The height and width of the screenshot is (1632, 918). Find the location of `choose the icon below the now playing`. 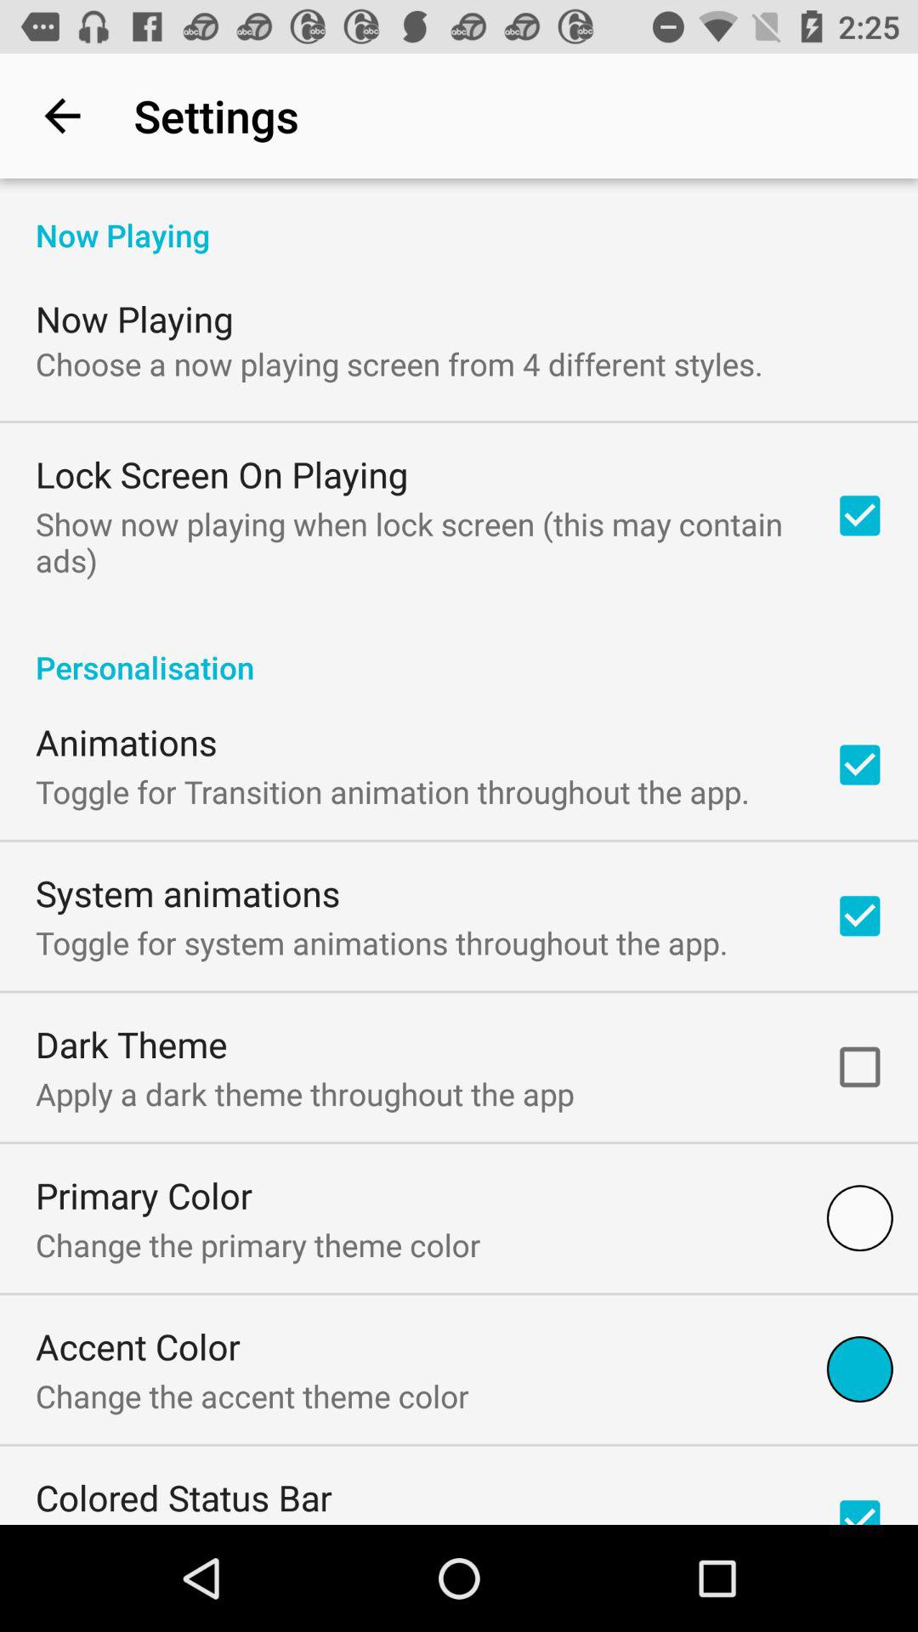

choose the icon below the now playing is located at coordinates (399, 364).